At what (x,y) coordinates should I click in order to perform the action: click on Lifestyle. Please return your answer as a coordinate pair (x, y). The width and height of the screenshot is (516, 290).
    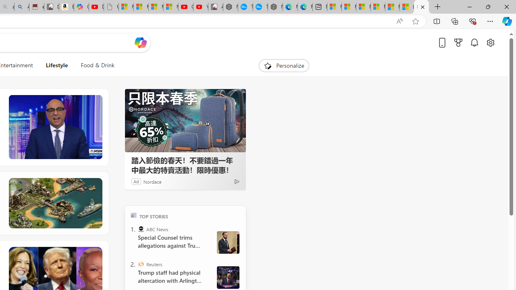
    Looking at the image, I should click on (57, 65).